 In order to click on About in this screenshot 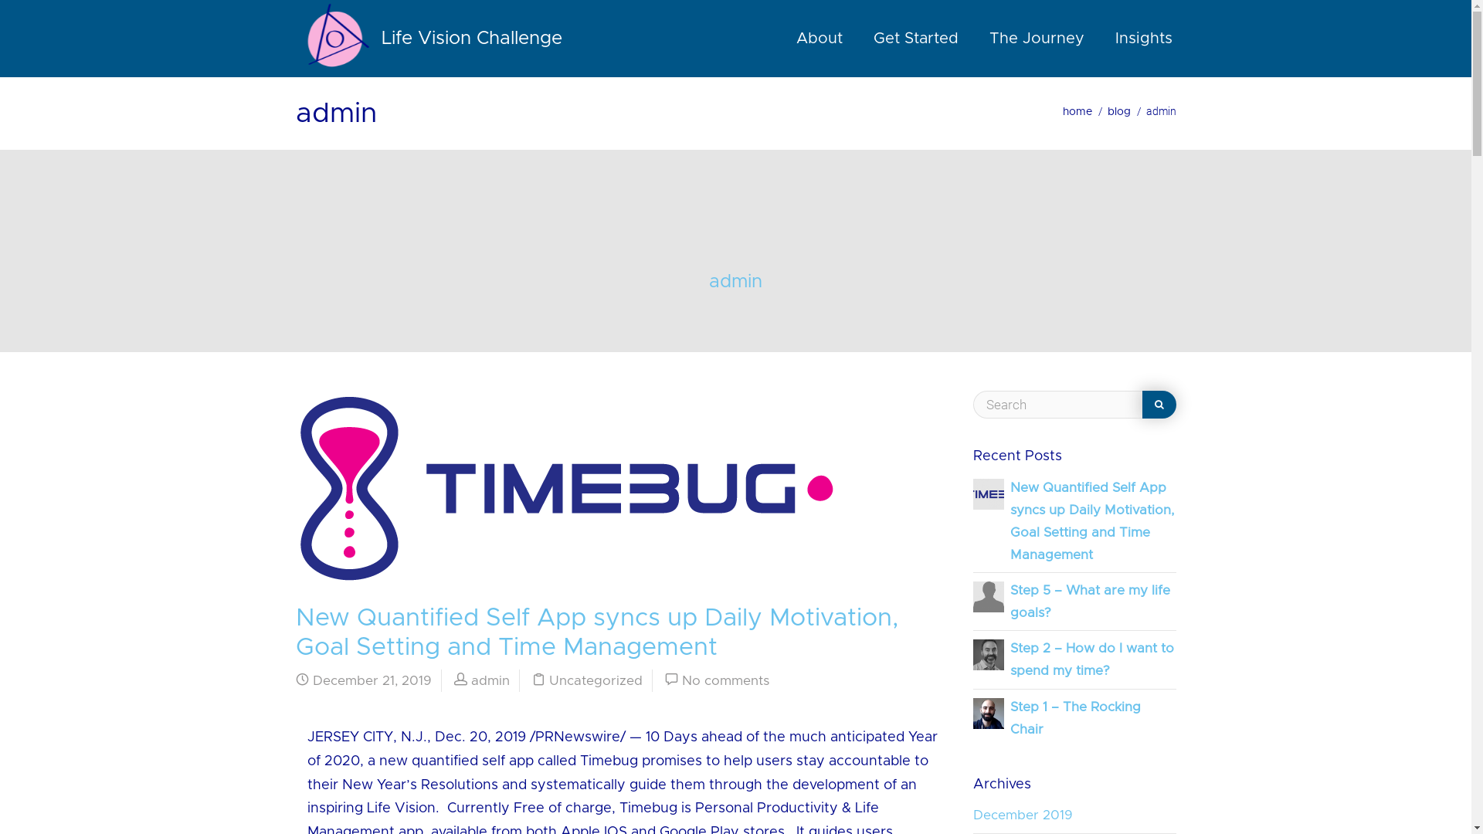, I will do `click(819, 39)`.